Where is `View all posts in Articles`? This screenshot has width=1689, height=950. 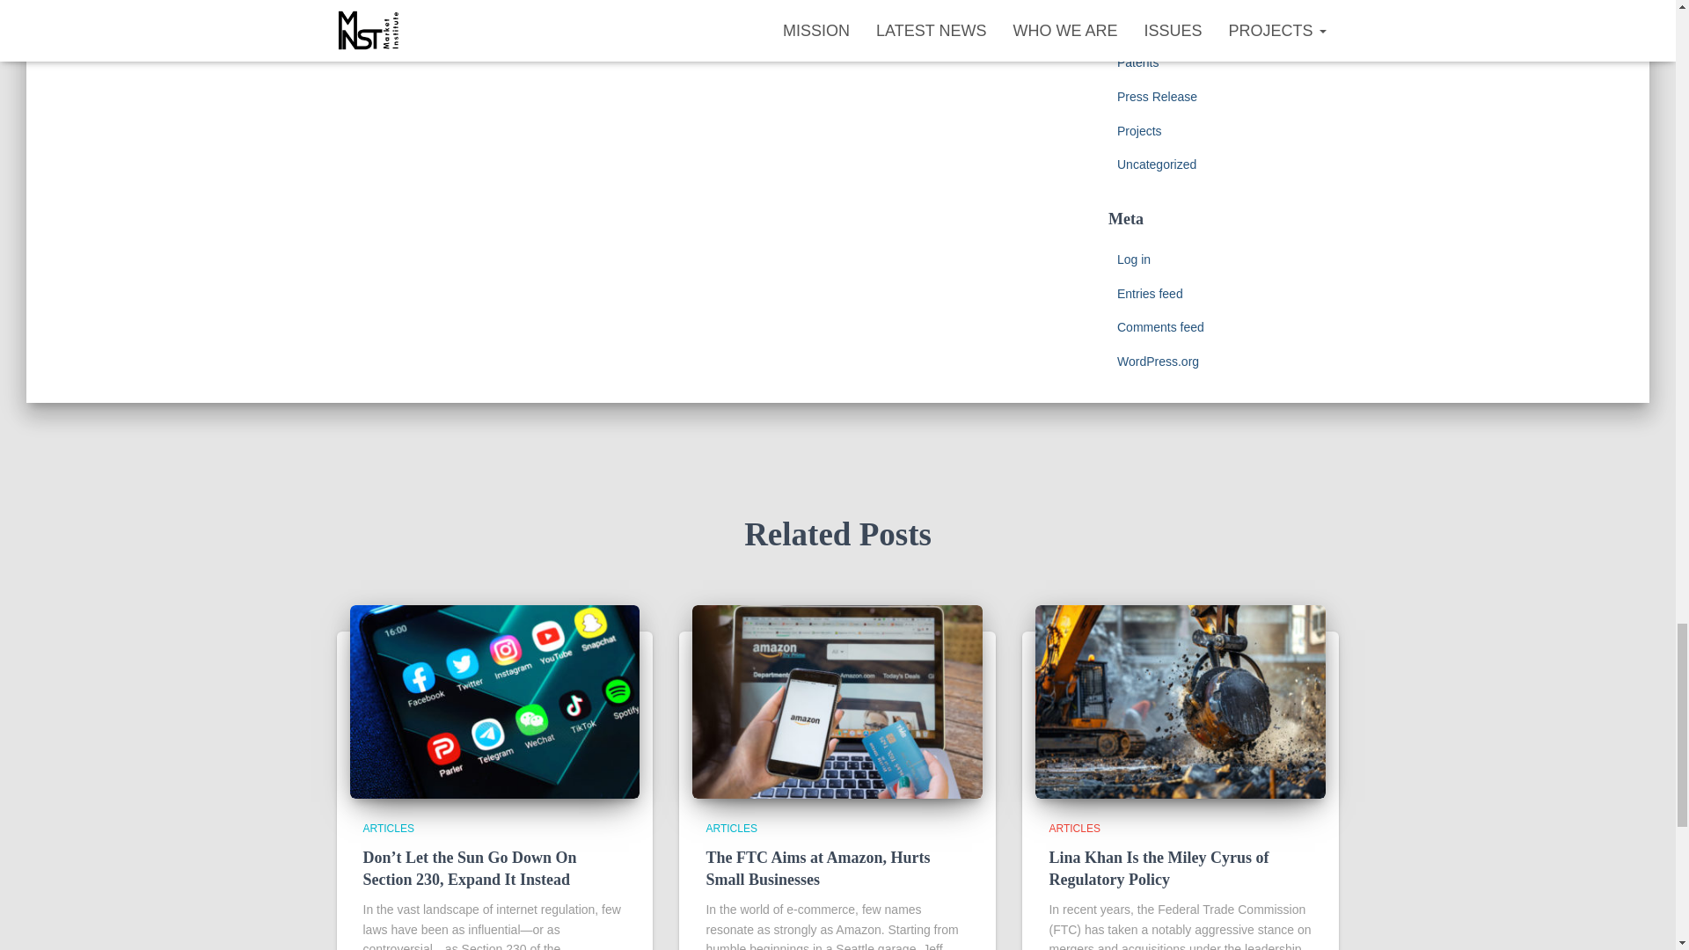
View all posts in Articles is located at coordinates (731, 829).